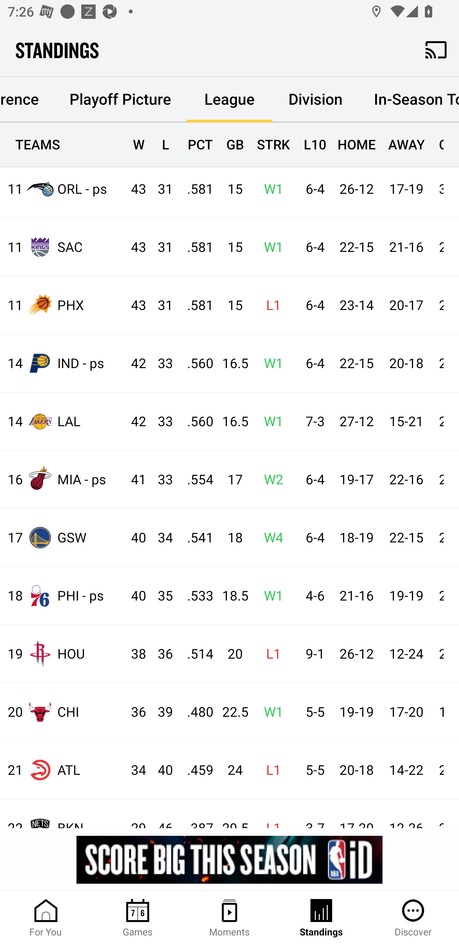  What do you see at coordinates (195, 422) in the screenshot?
I see `.560` at bounding box center [195, 422].